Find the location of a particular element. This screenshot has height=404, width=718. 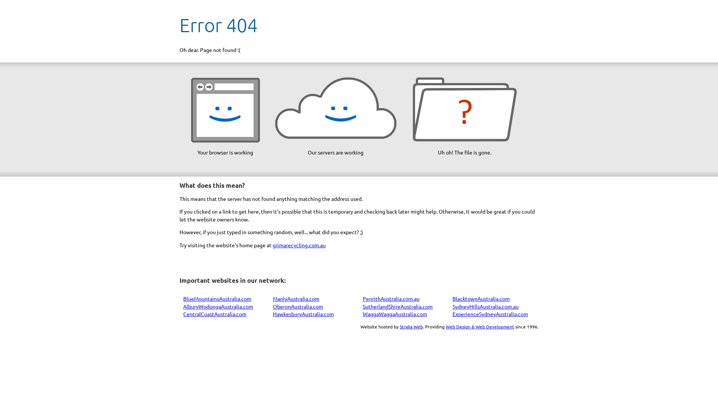

SydneyHillsAustralia.com.au is located at coordinates (485, 306).